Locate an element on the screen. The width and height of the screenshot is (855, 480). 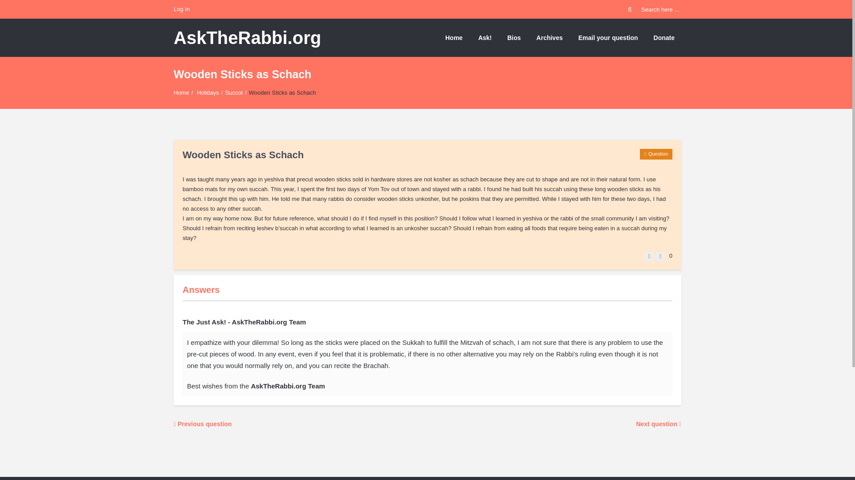
Archives is located at coordinates (550, 37).